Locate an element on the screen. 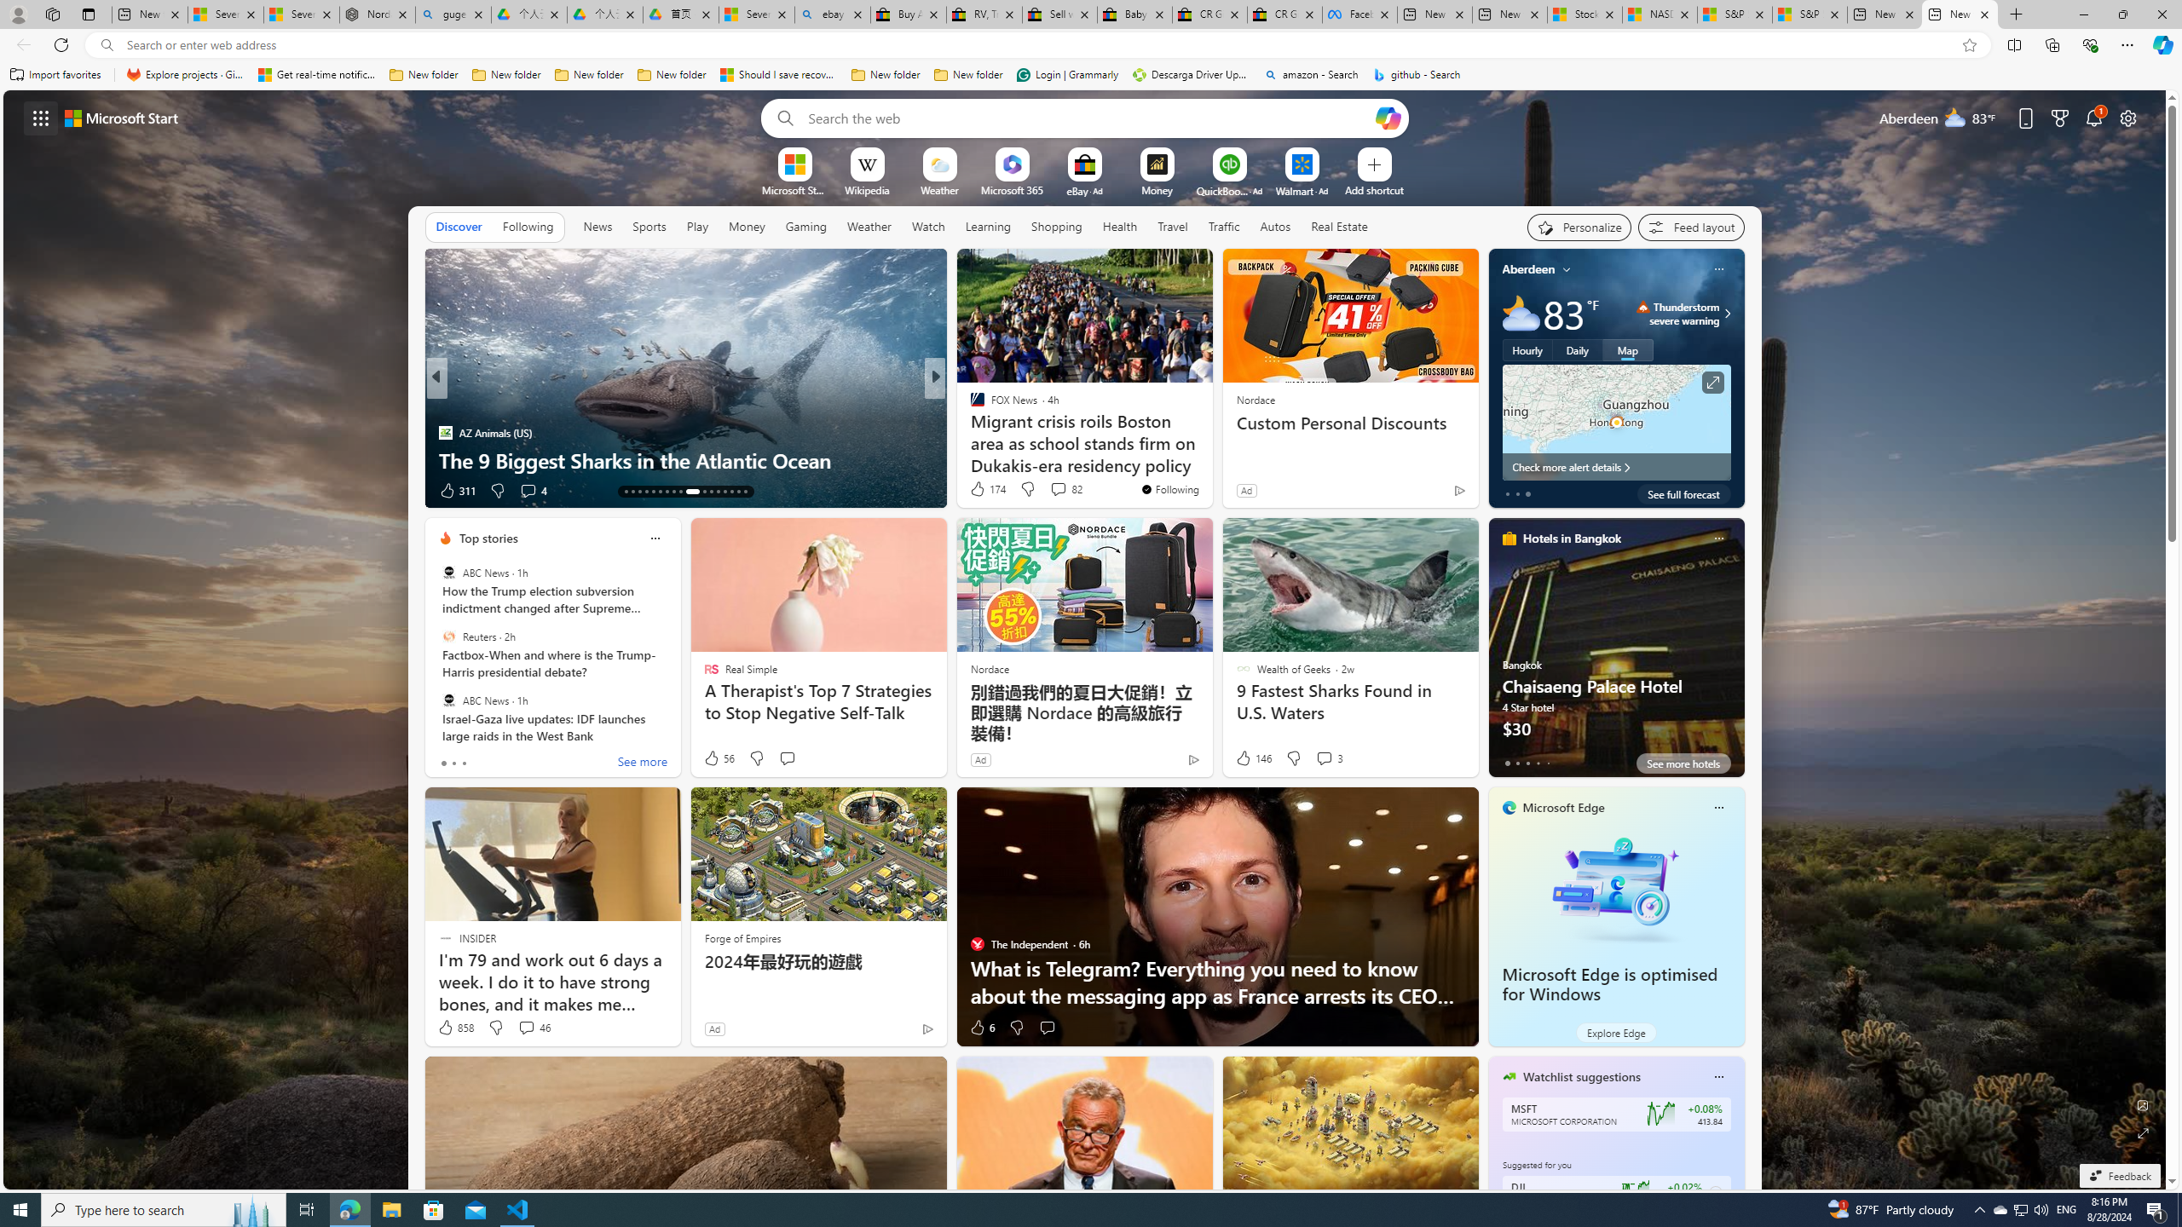 This screenshot has width=2182, height=1227. 4-year-old accidentally shatters Bronze Age jar at museum is located at coordinates (1209, 446).